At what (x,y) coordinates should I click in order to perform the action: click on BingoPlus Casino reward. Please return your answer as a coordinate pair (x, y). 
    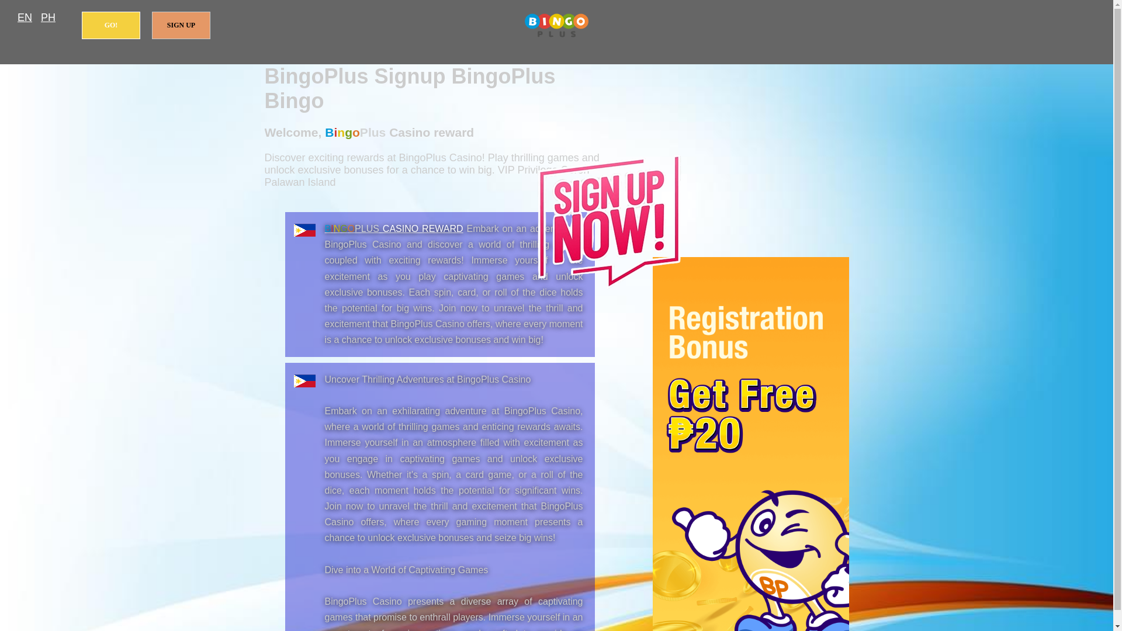
    Looking at the image, I should click on (556, 25).